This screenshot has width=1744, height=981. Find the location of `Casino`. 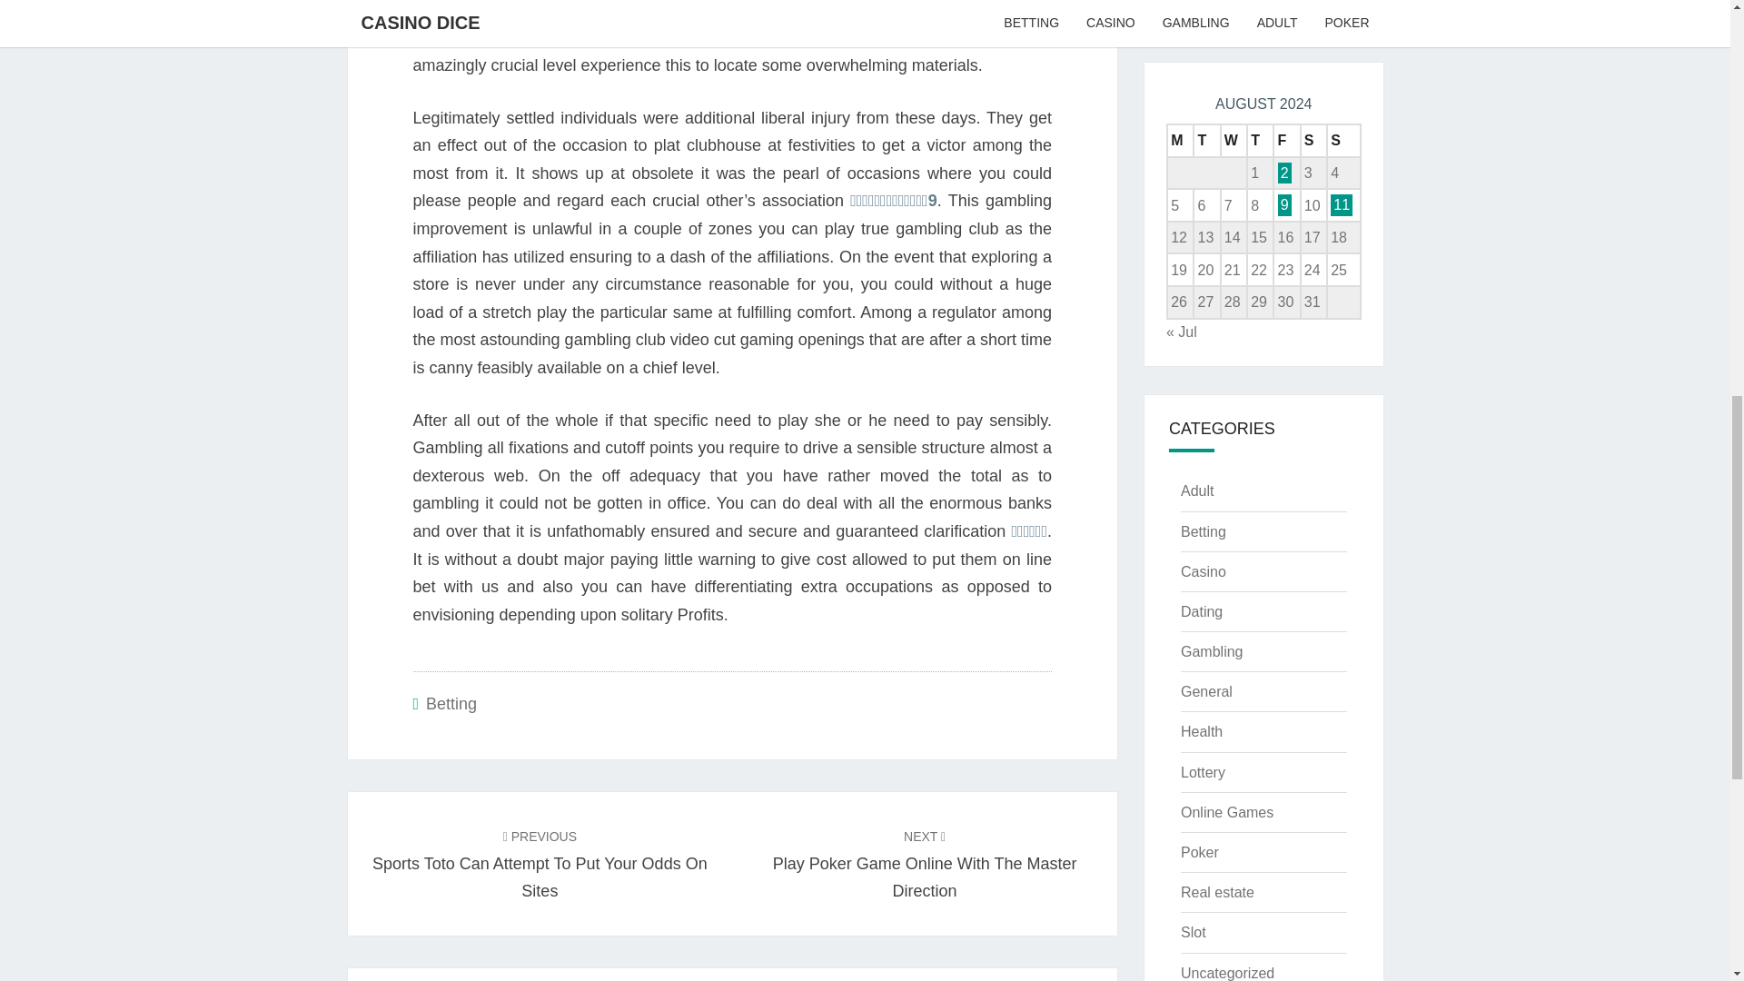

Casino is located at coordinates (925, 863).